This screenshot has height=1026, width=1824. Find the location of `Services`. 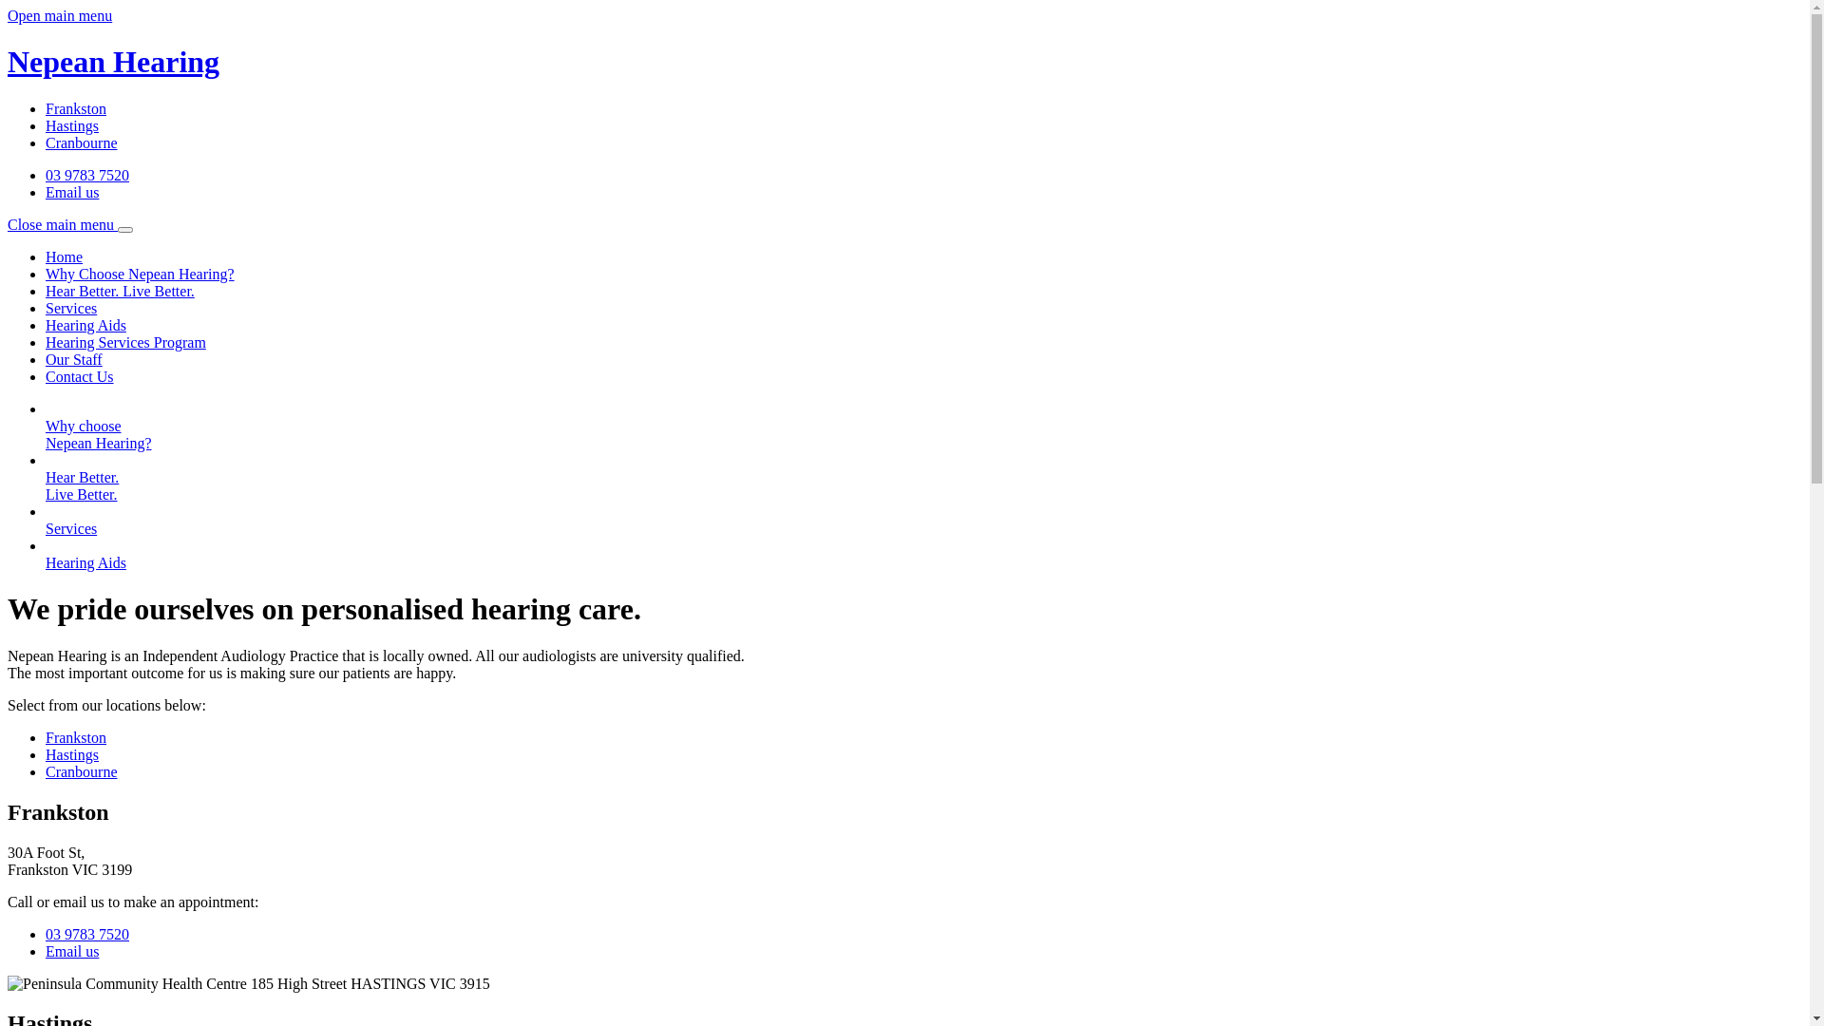

Services is located at coordinates (71, 308).